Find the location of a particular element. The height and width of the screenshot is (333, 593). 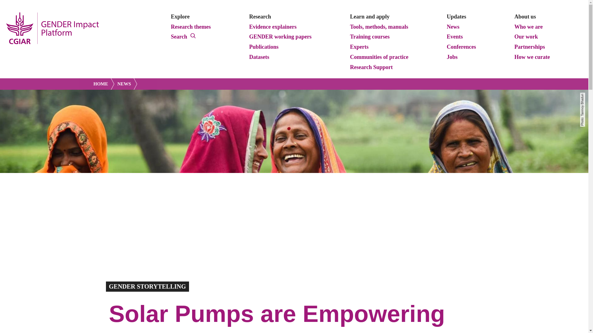

Research Support is located at coordinates (371, 68).